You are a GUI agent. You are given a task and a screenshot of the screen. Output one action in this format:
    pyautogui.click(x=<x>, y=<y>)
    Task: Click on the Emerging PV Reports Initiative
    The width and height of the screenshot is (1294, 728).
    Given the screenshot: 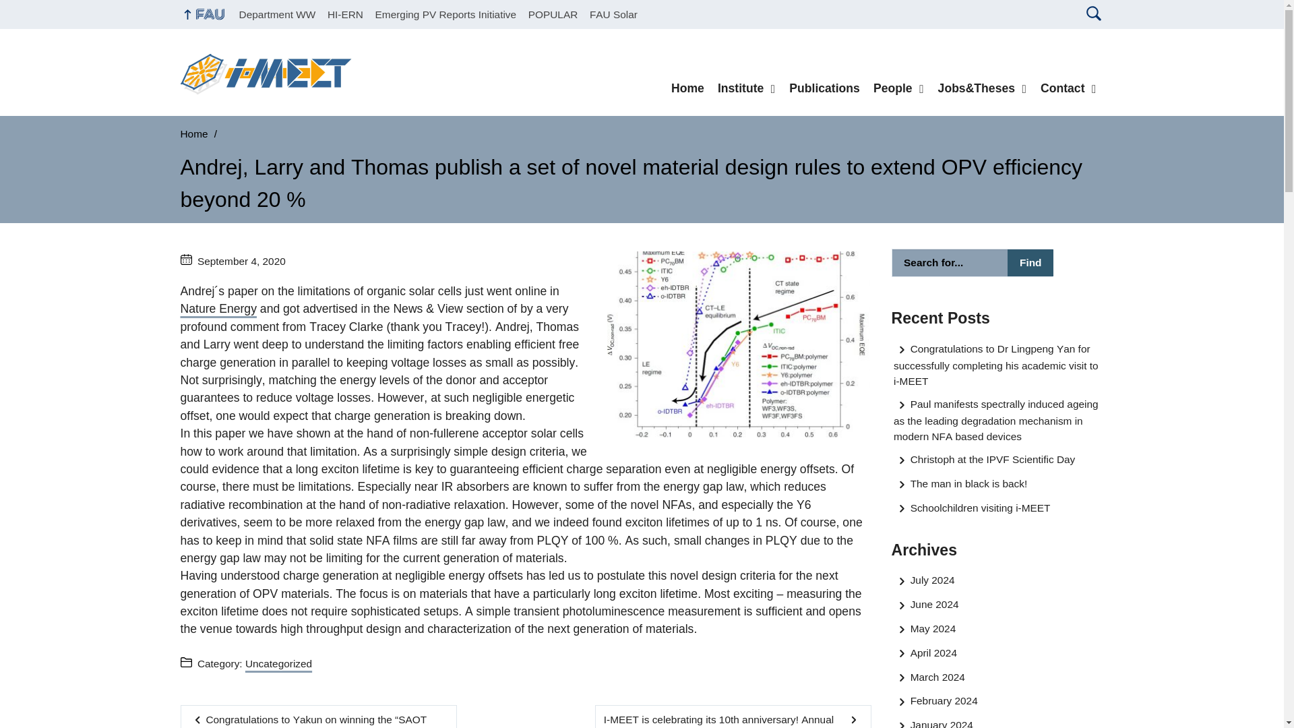 What is the action you would take?
    pyautogui.click(x=445, y=14)
    